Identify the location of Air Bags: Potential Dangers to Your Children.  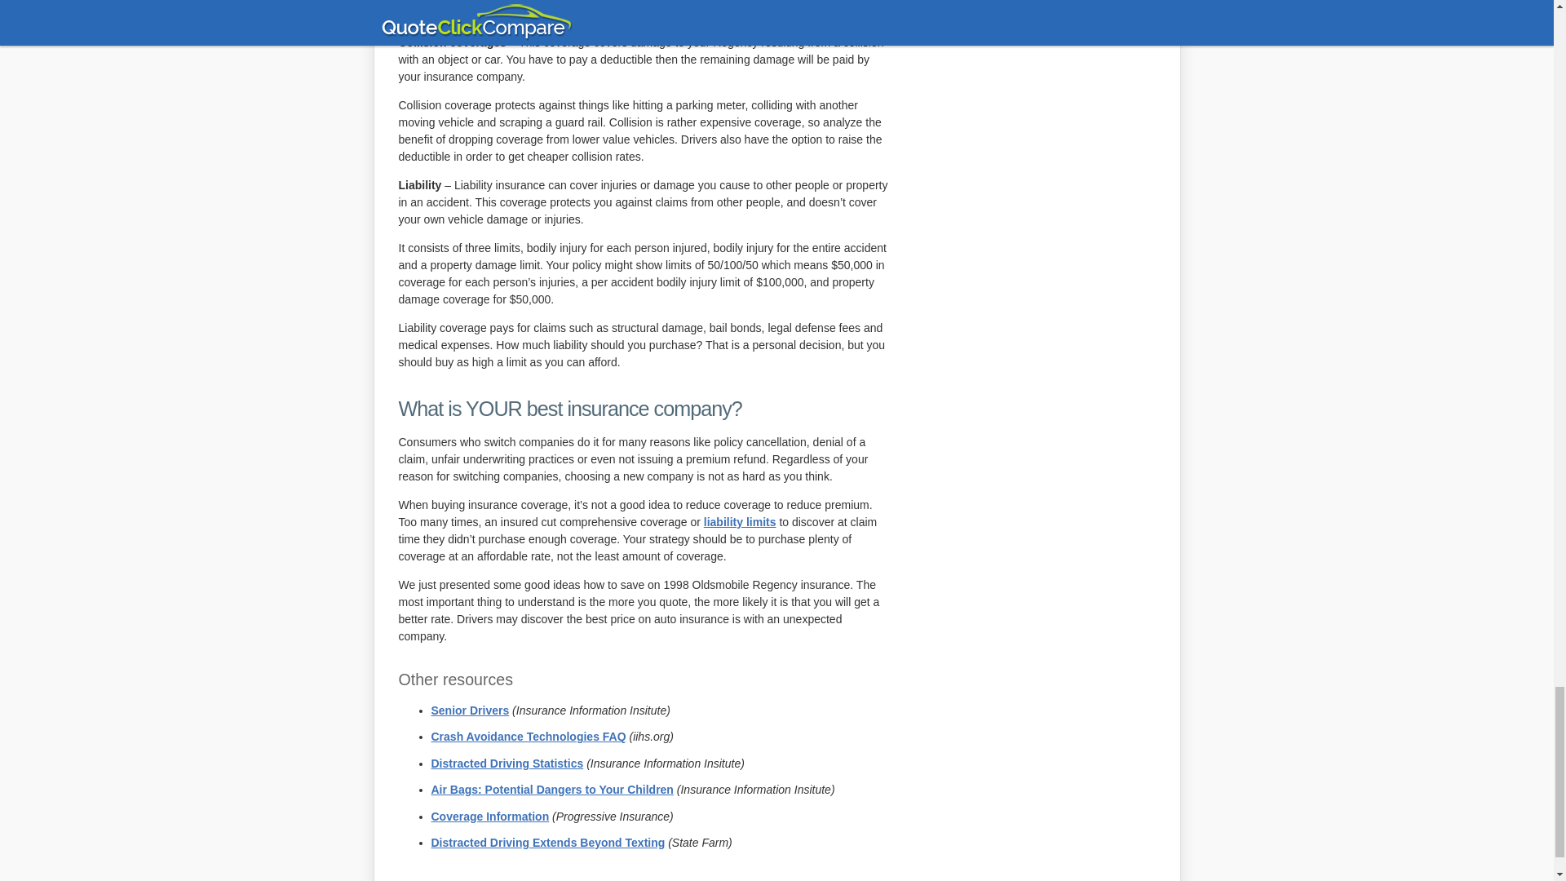
(551, 790).